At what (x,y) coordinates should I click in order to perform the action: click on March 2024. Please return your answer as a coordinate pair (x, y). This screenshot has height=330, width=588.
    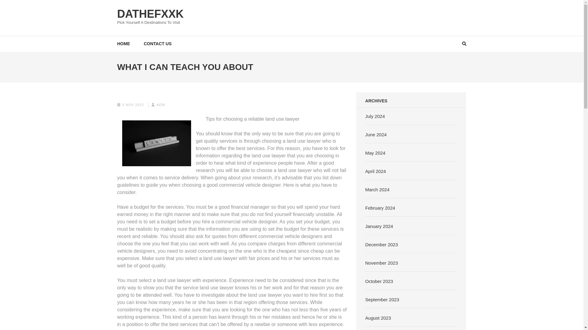
    Looking at the image, I should click on (377, 189).